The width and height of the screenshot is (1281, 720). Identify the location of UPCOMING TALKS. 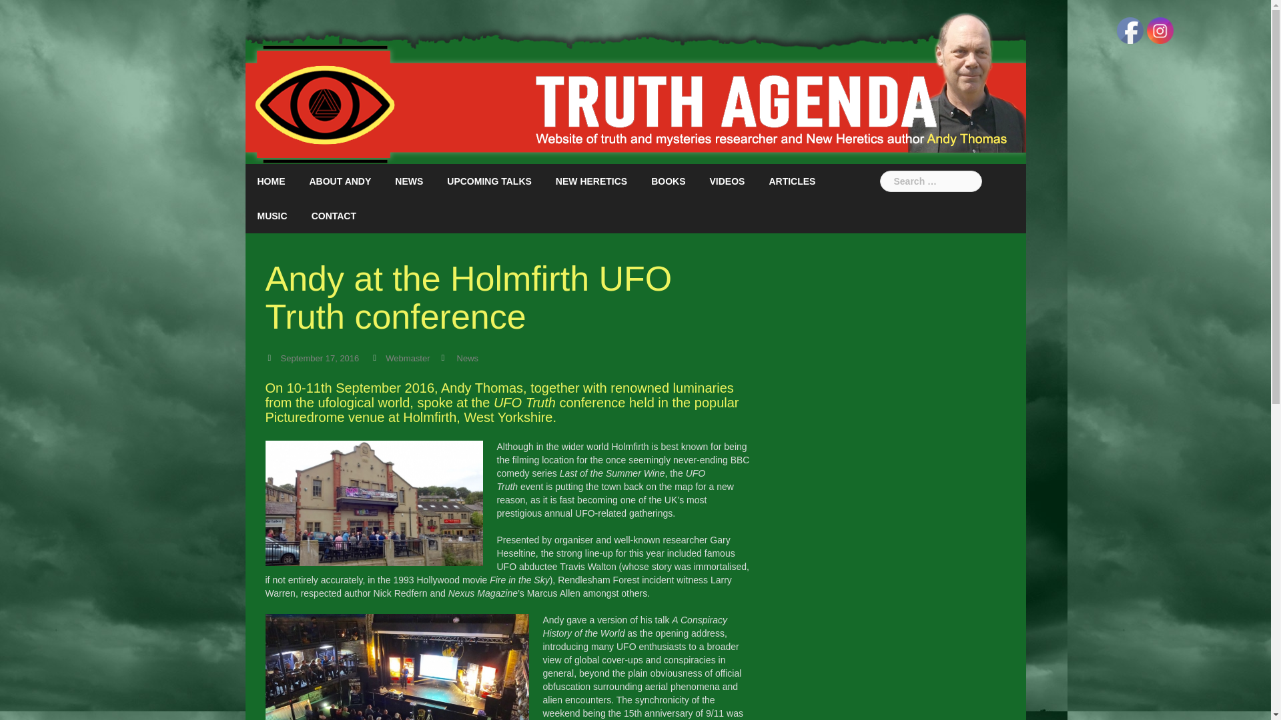
(489, 181).